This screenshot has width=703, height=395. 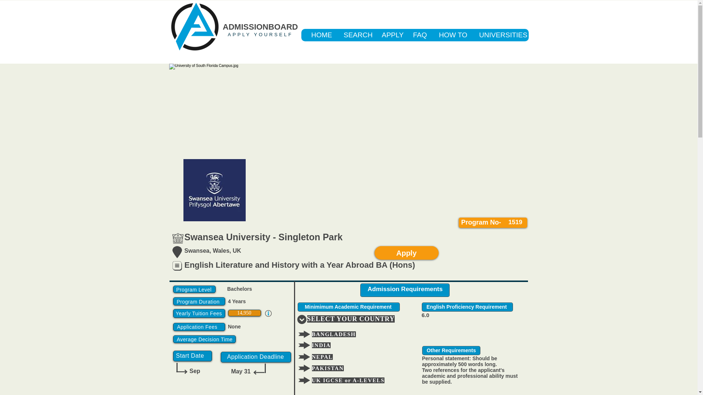 I want to click on ADMISSIONBOARD, so click(x=260, y=27).